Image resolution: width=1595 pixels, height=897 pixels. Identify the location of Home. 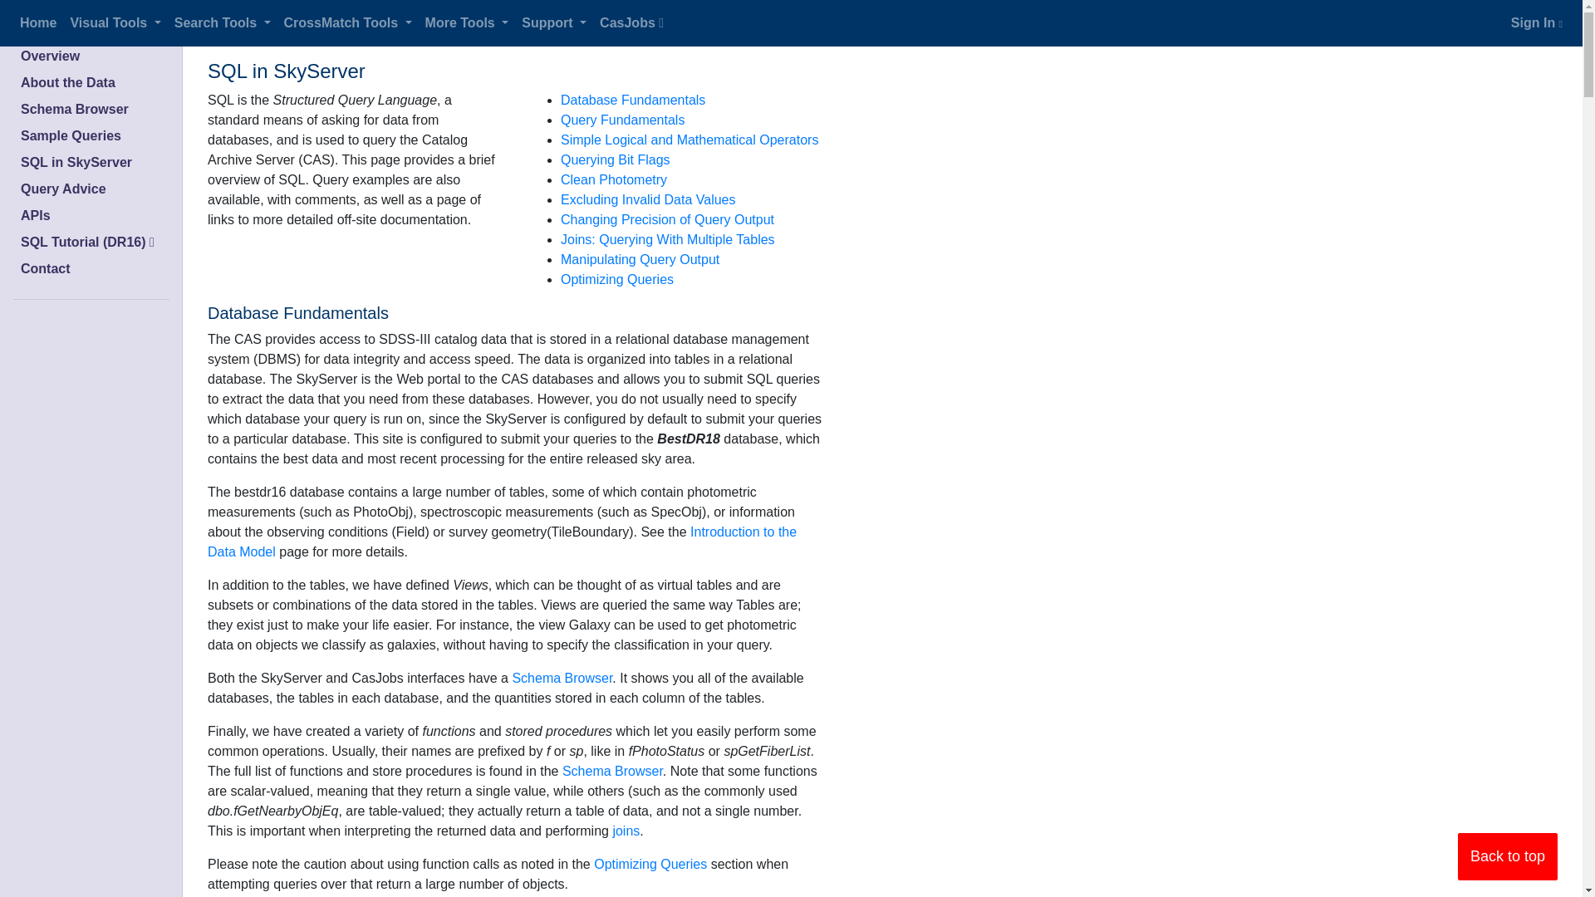
(37, 22).